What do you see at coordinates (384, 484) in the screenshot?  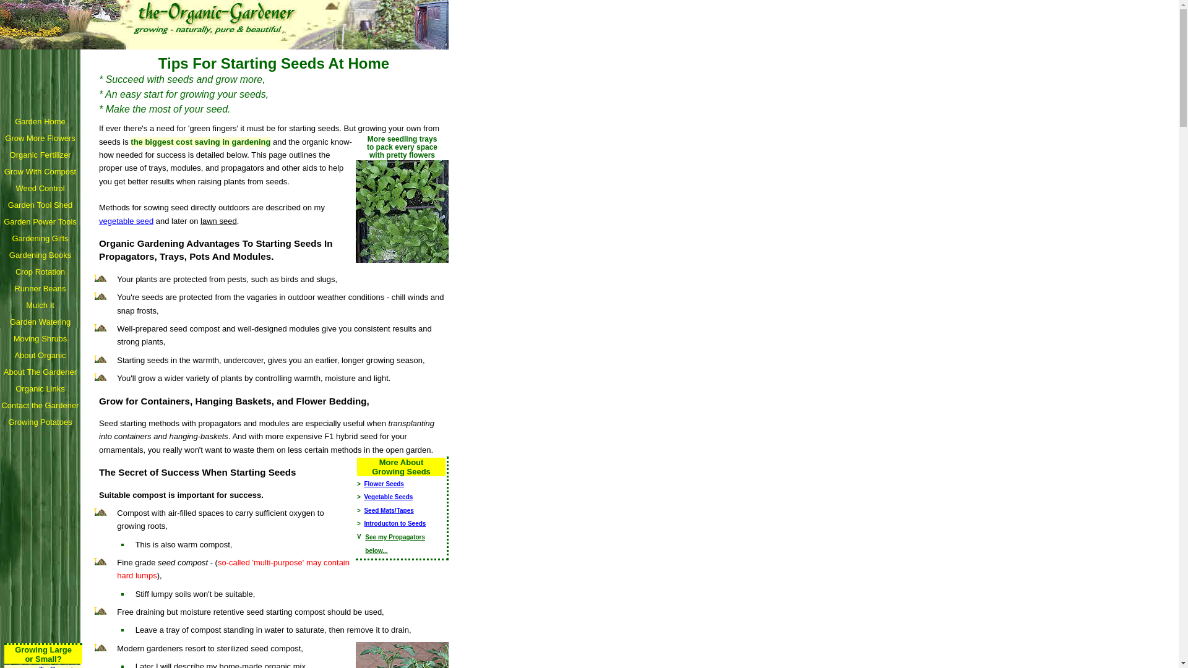 I see `Flower Seeds` at bounding box center [384, 484].